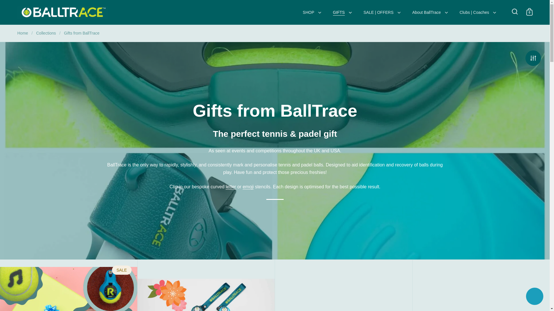  Describe the element at coordinates (248, 187) in the screenshot. I see `Emoji stencils for BallTrace Tennis Ball Marker` at that location.